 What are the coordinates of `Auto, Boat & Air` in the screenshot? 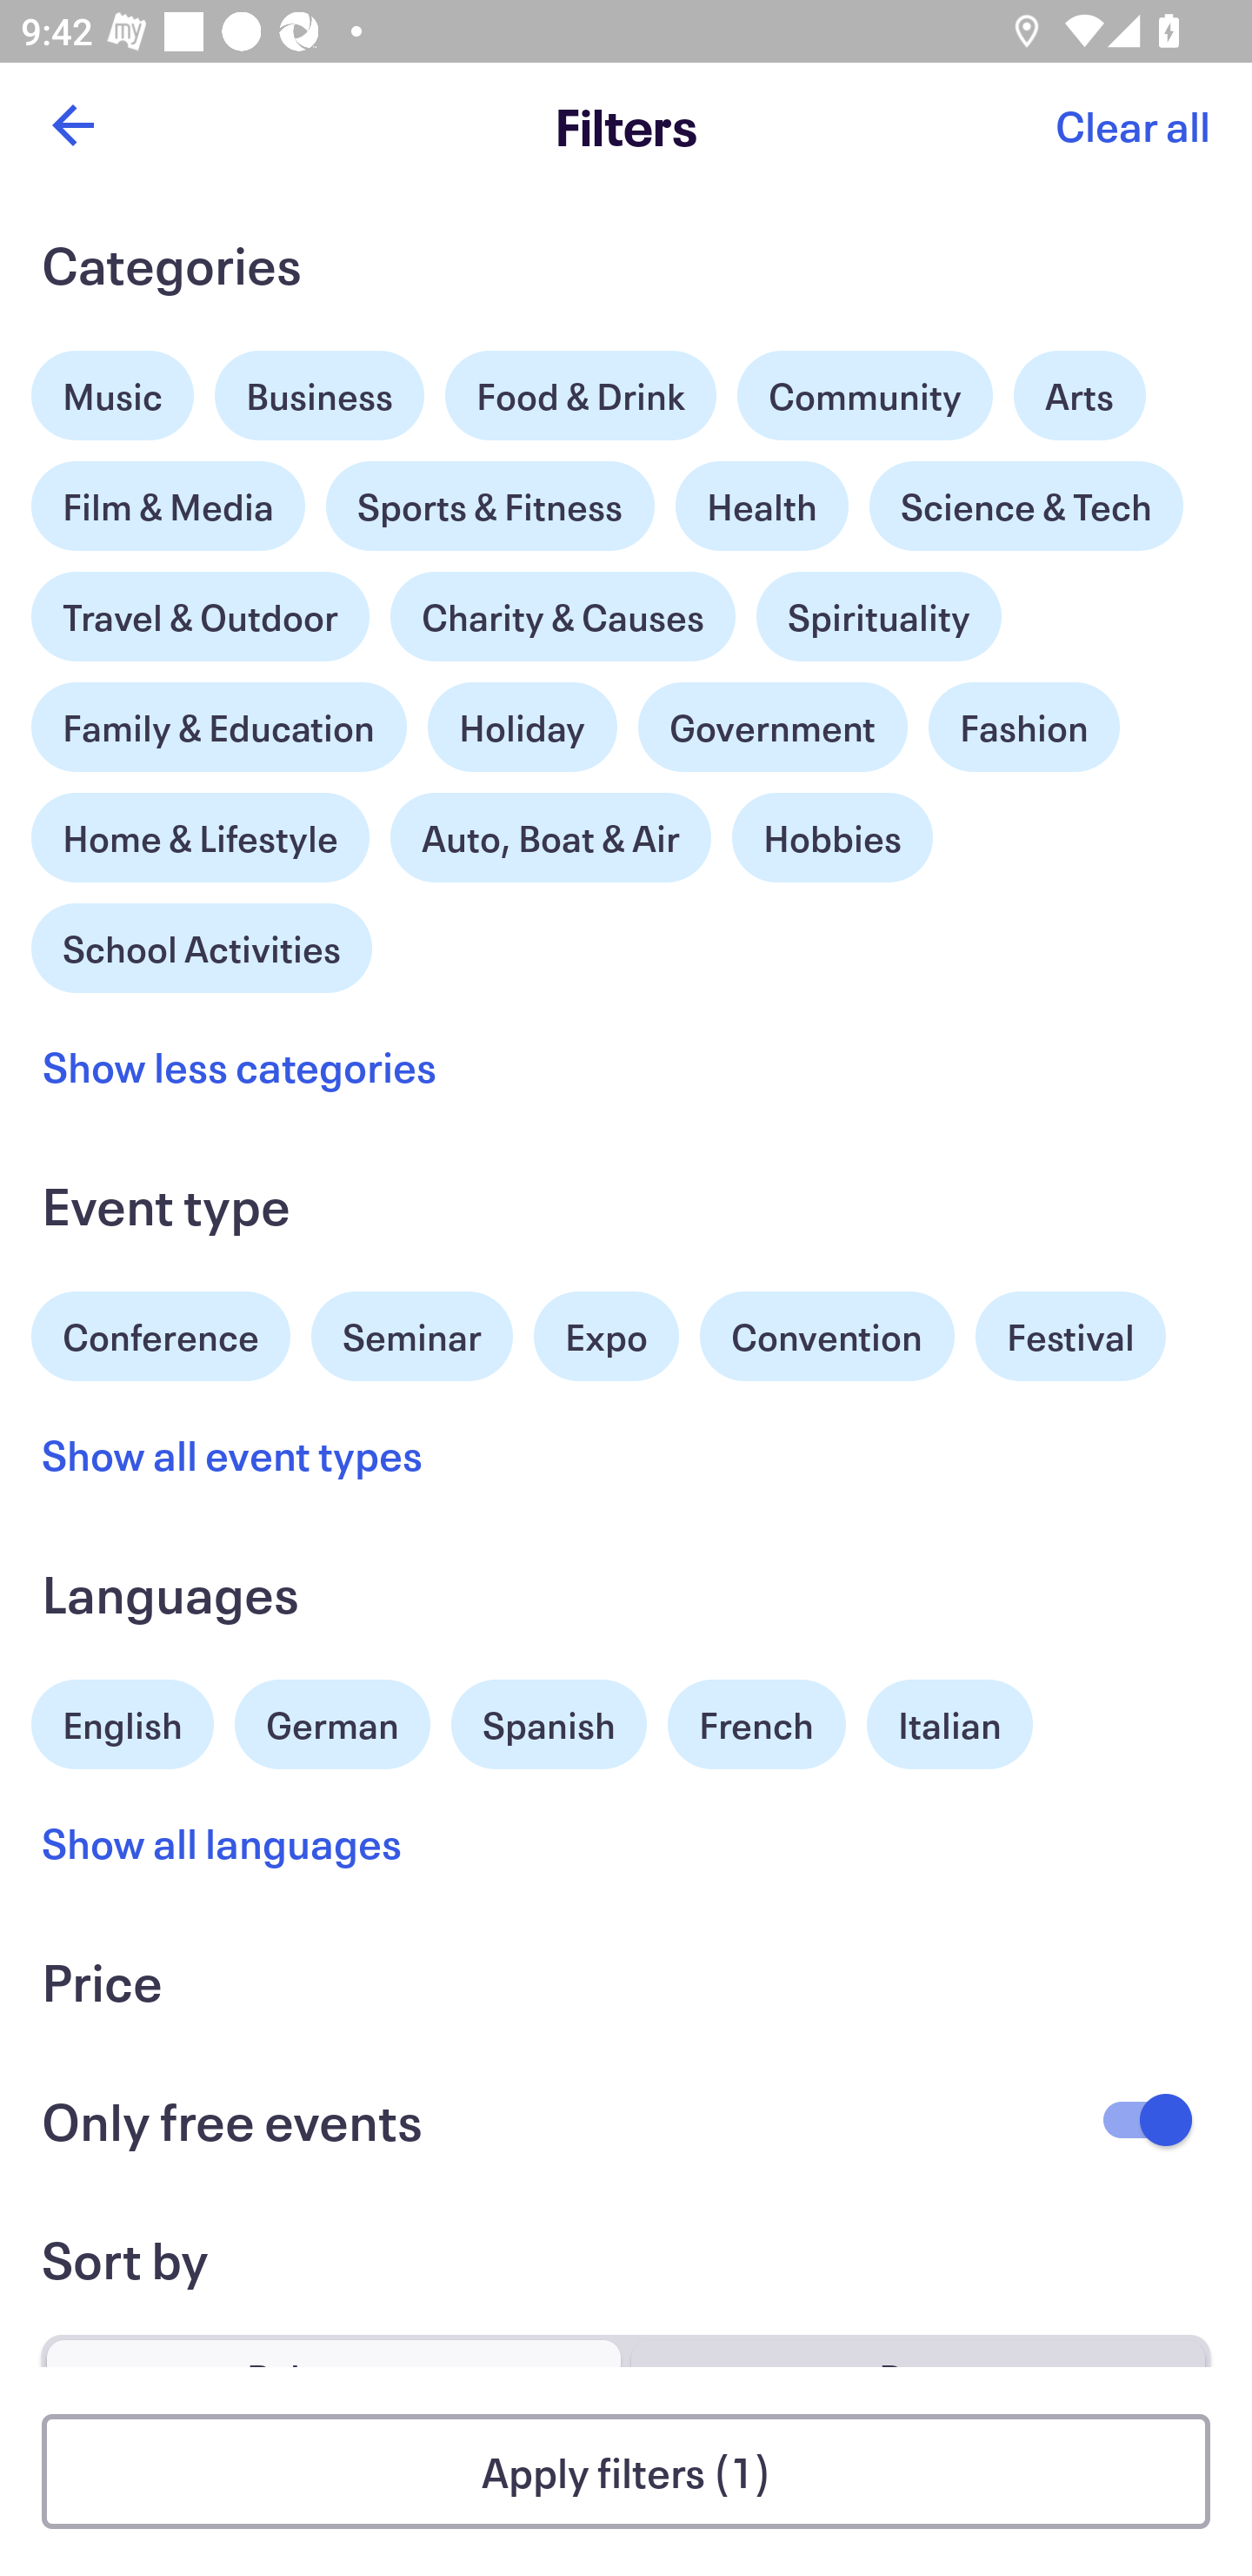 It's located at (550, 838).